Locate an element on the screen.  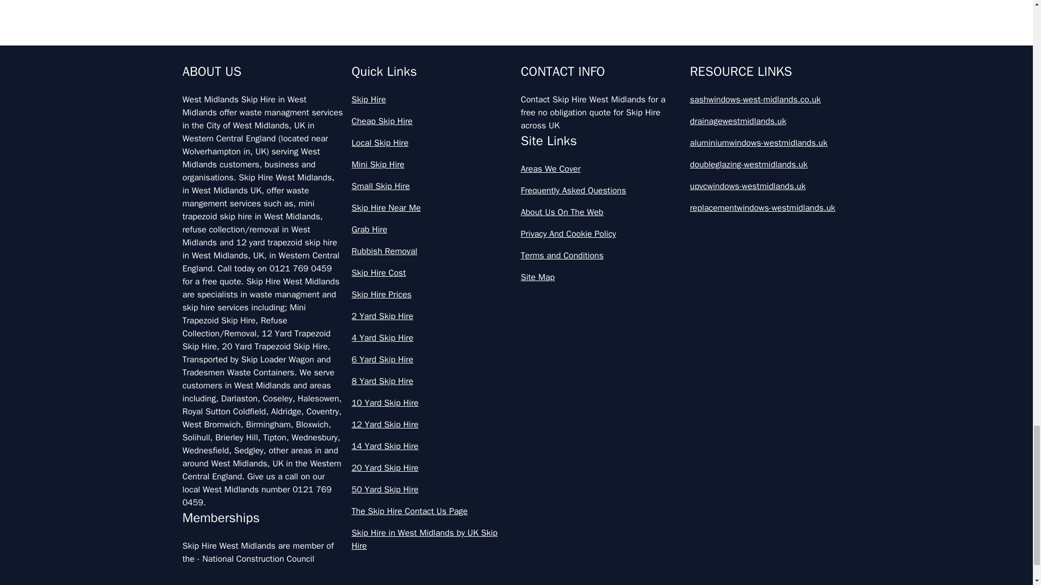
Mini Skip Hire is located at coordinates (432, 165).